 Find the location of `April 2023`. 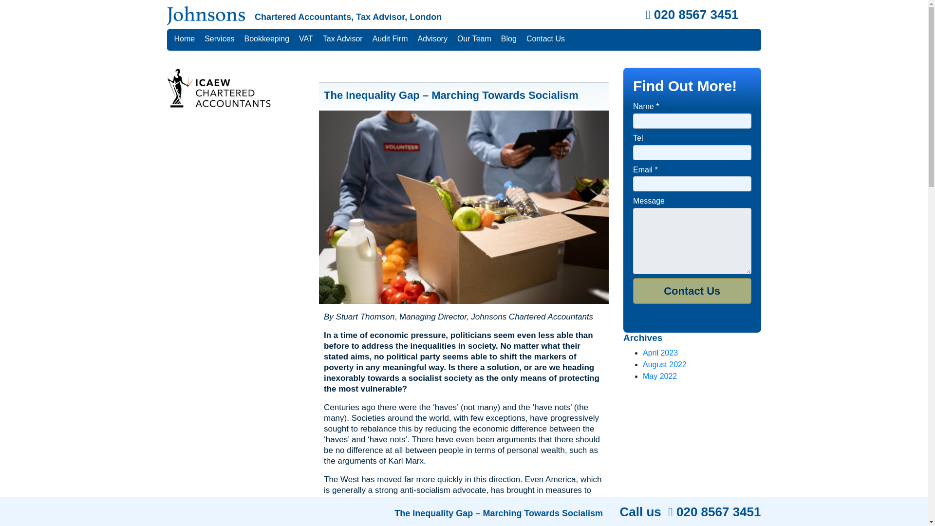

April 2023 is located at coordinates (660, 353).